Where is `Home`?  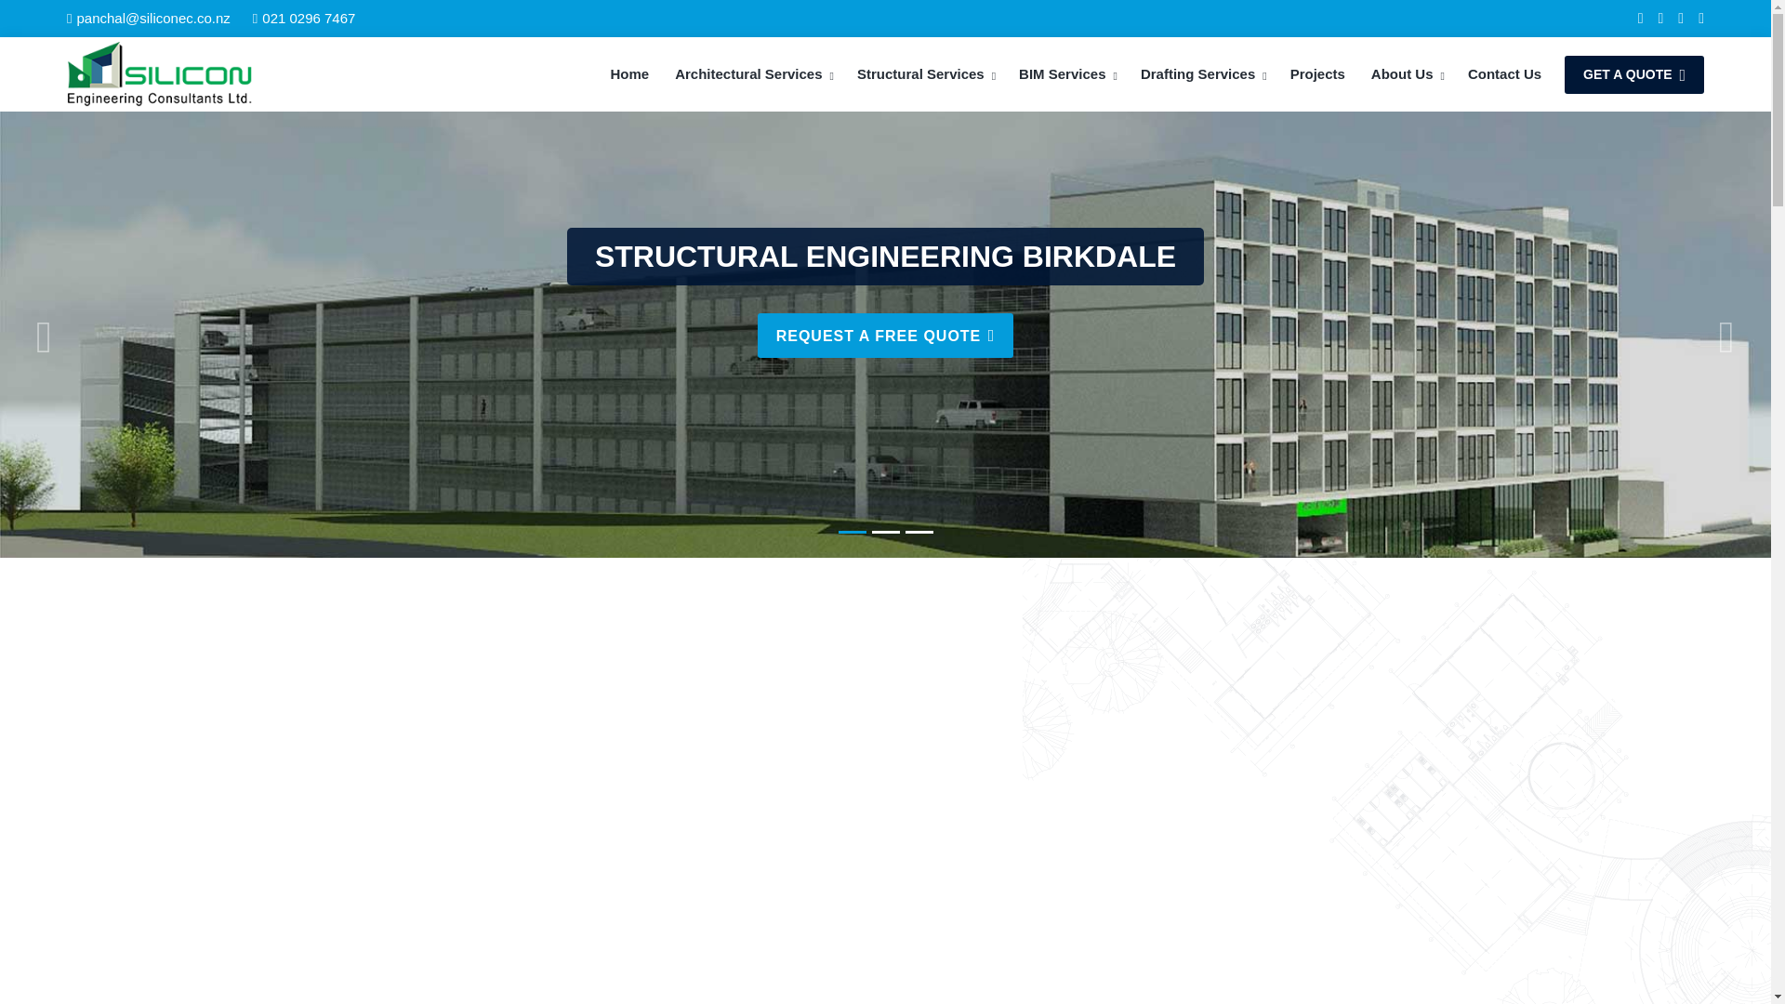
Home is located at coordinates (628, 74).